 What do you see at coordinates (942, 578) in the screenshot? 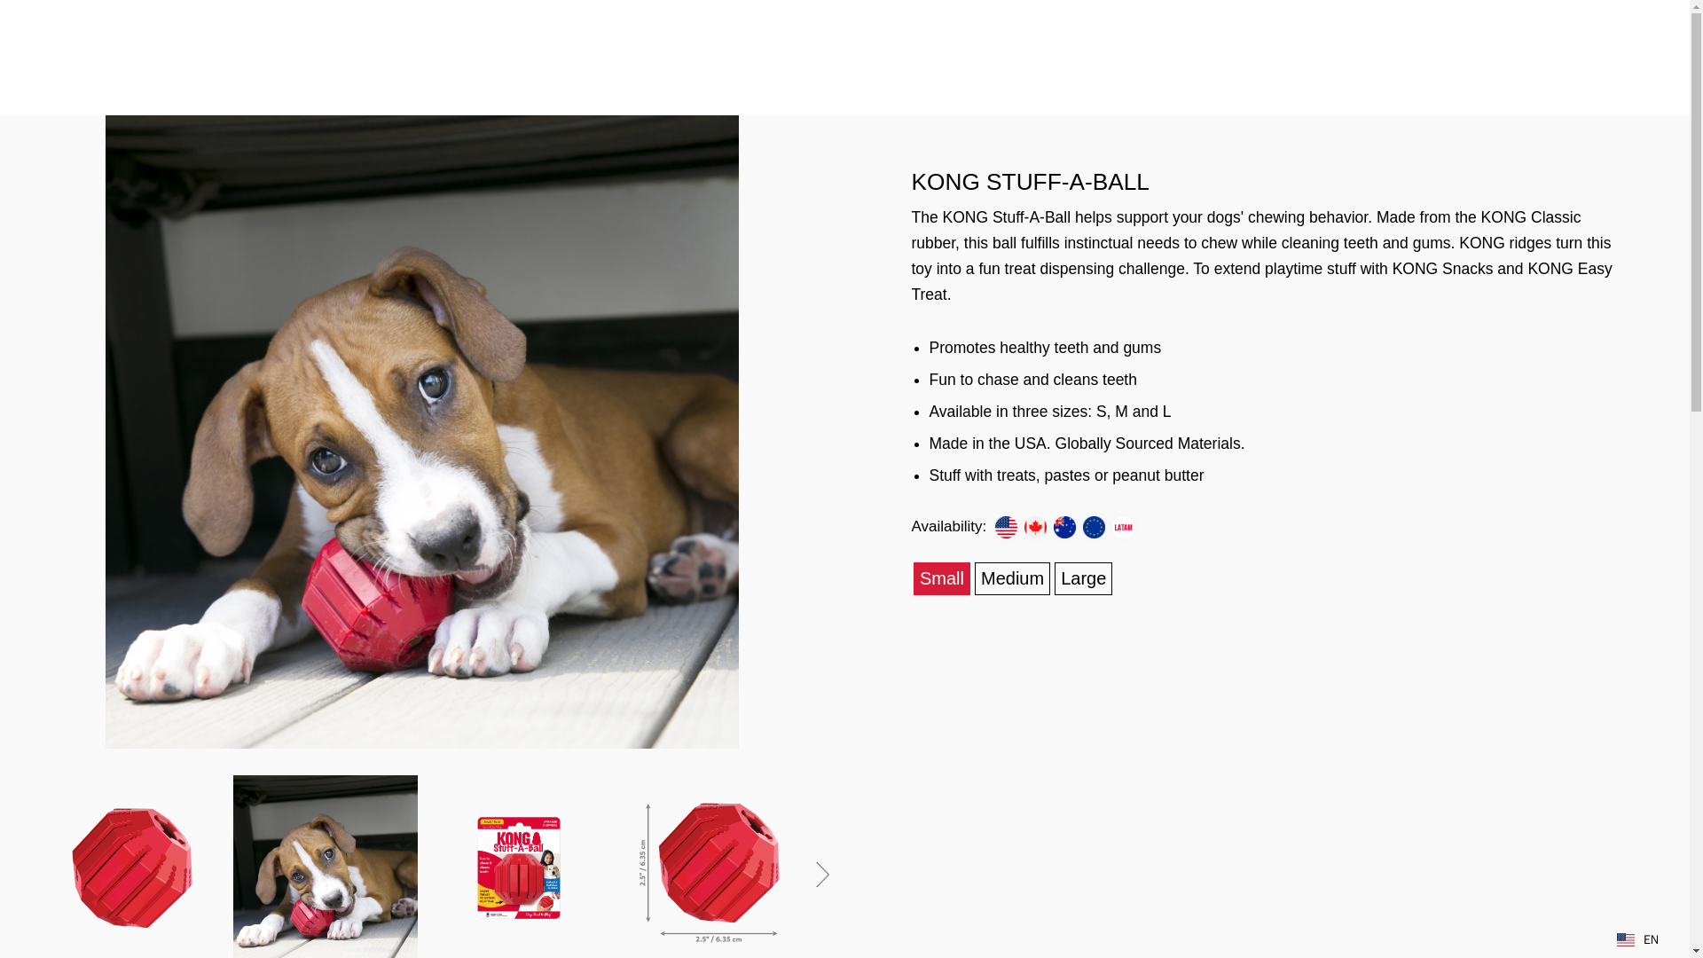
I see `Small` at bounding box center [942, 578].